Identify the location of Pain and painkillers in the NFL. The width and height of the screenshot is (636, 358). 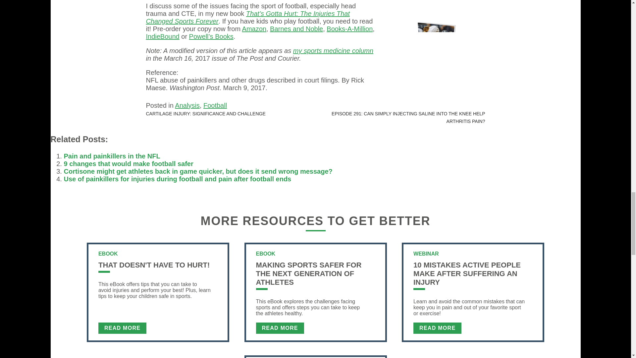
(112, 156).